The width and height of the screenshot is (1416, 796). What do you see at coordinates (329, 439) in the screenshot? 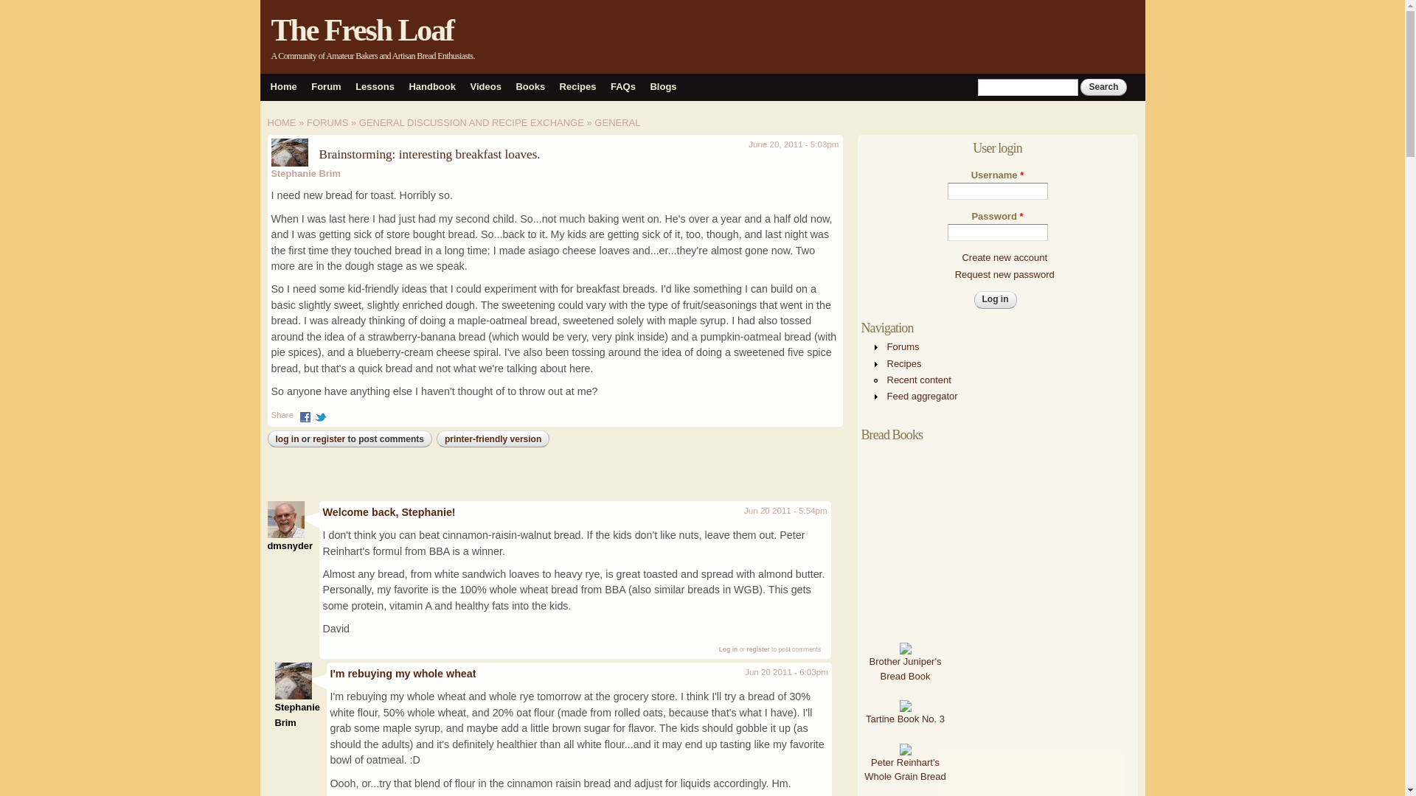
I see `register` at bounding box center [329, 439].